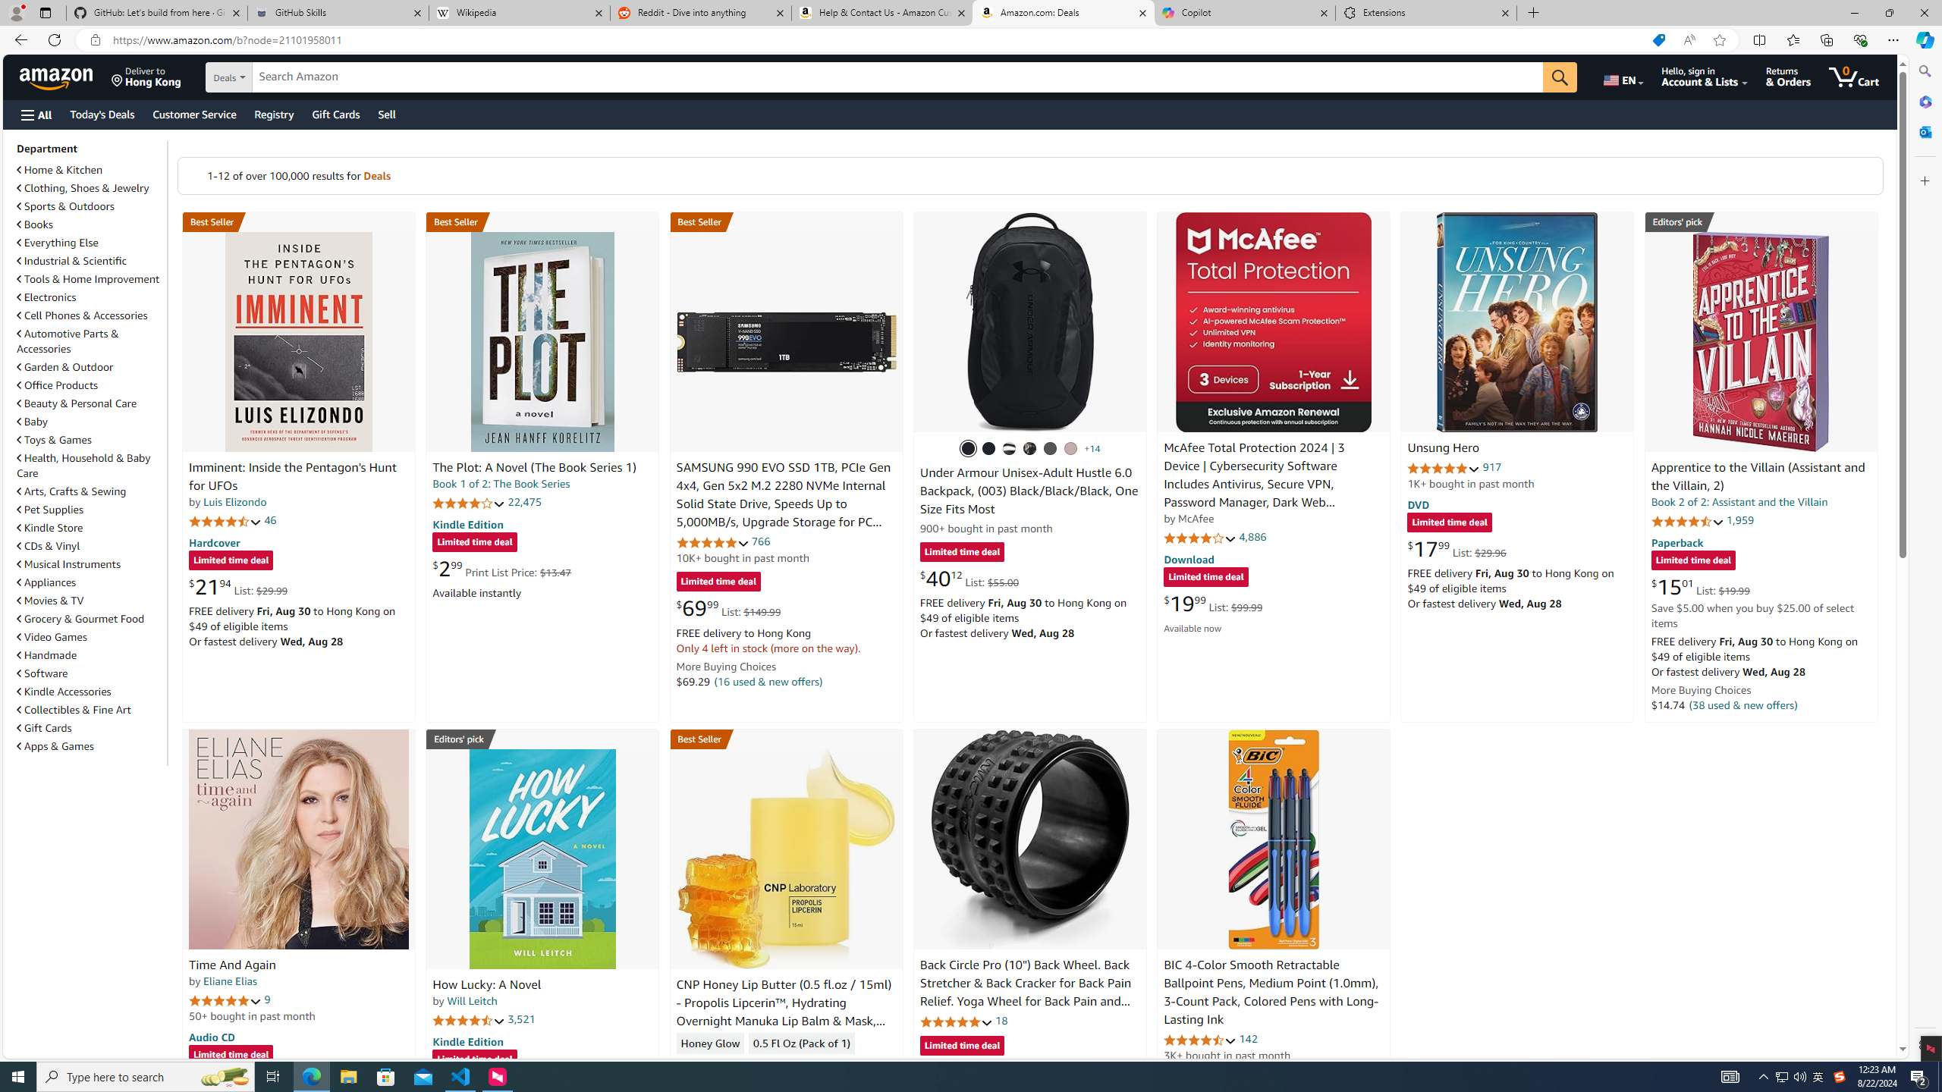  What do you see at coordinates (229, 981) in the screenshot?
I see `Eliane Elias` at bounding box center [229, 981].